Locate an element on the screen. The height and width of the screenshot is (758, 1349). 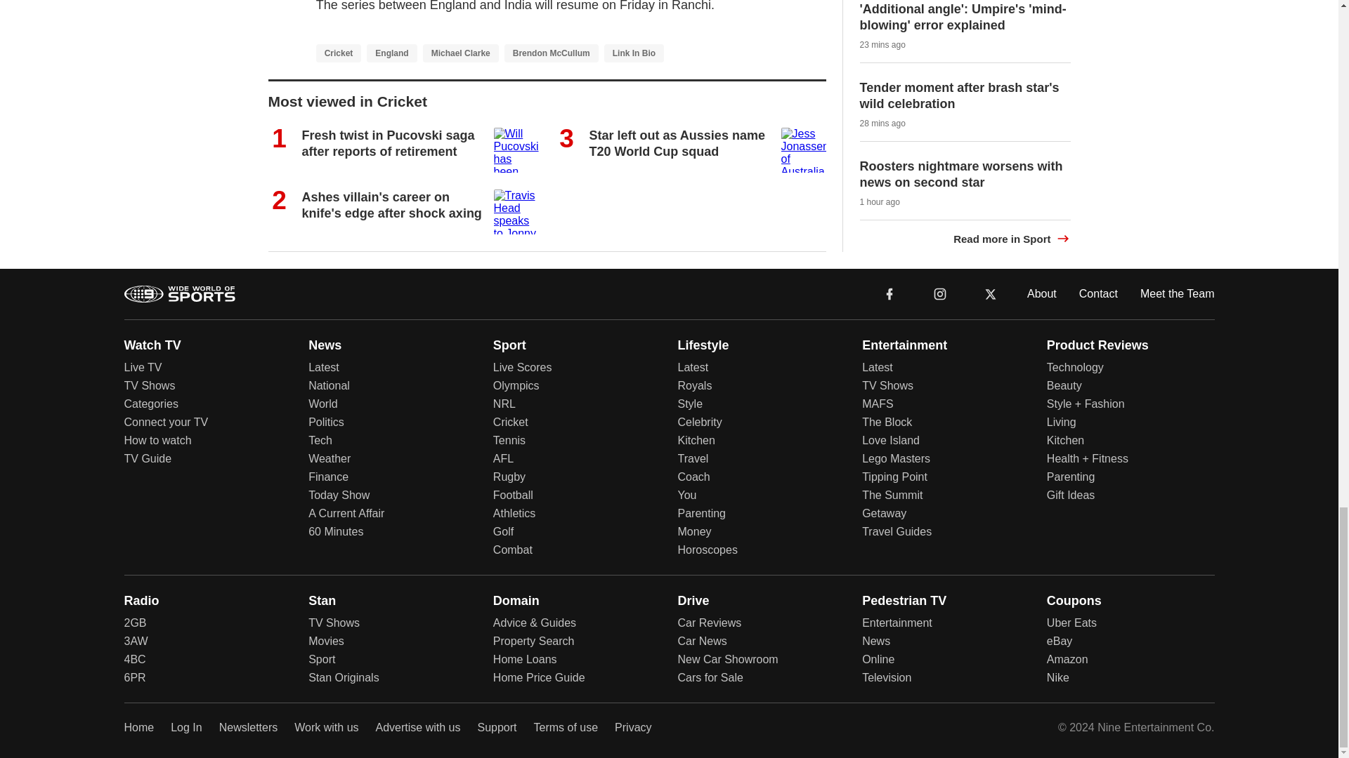
Michael Clarke is located at coordinates (461, 52).